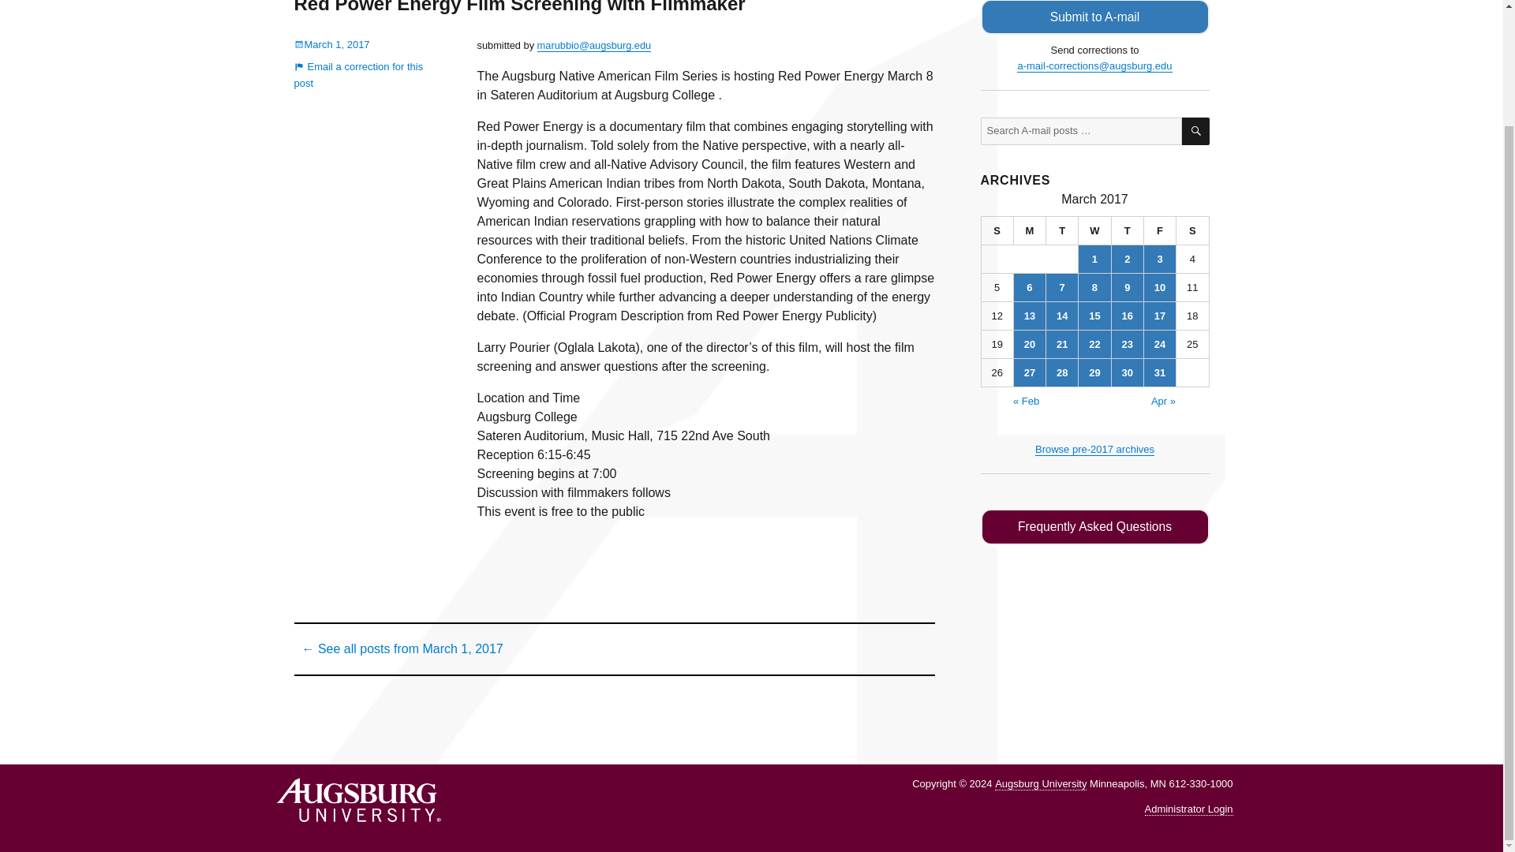  Describe the element at coordinates (997, 231) in the screenshot. I see `Sunday` at that location.